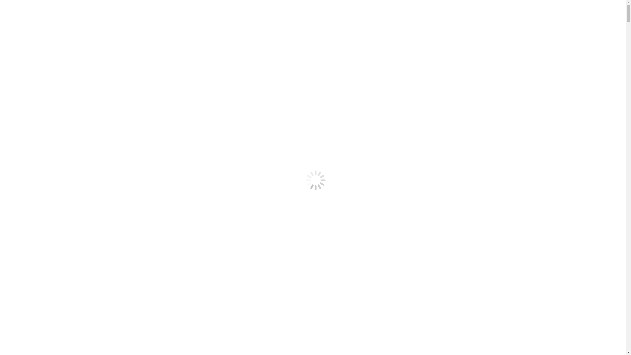 The image size is (631, 355). What do you see at coordinates (46, 141) in the screenshot?
I see `National Education Program` at bounding box center [46, 141].